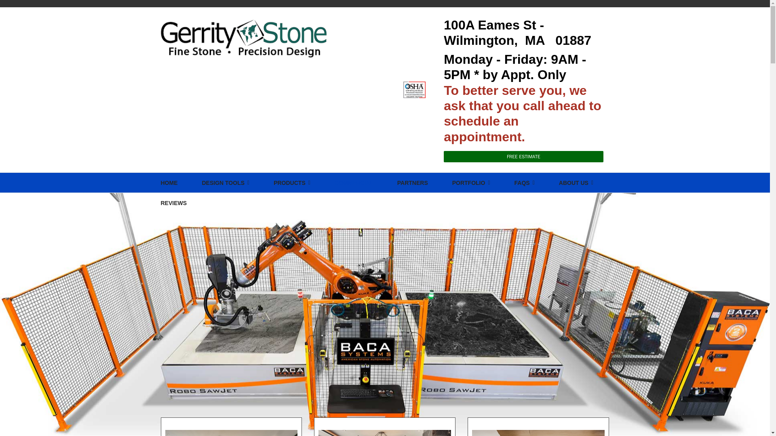 This screenshot has height=436, width=776. Describe the element at coordinates (523, 156) in the screenshot. I see `FREE ESTIMATE` at that location.